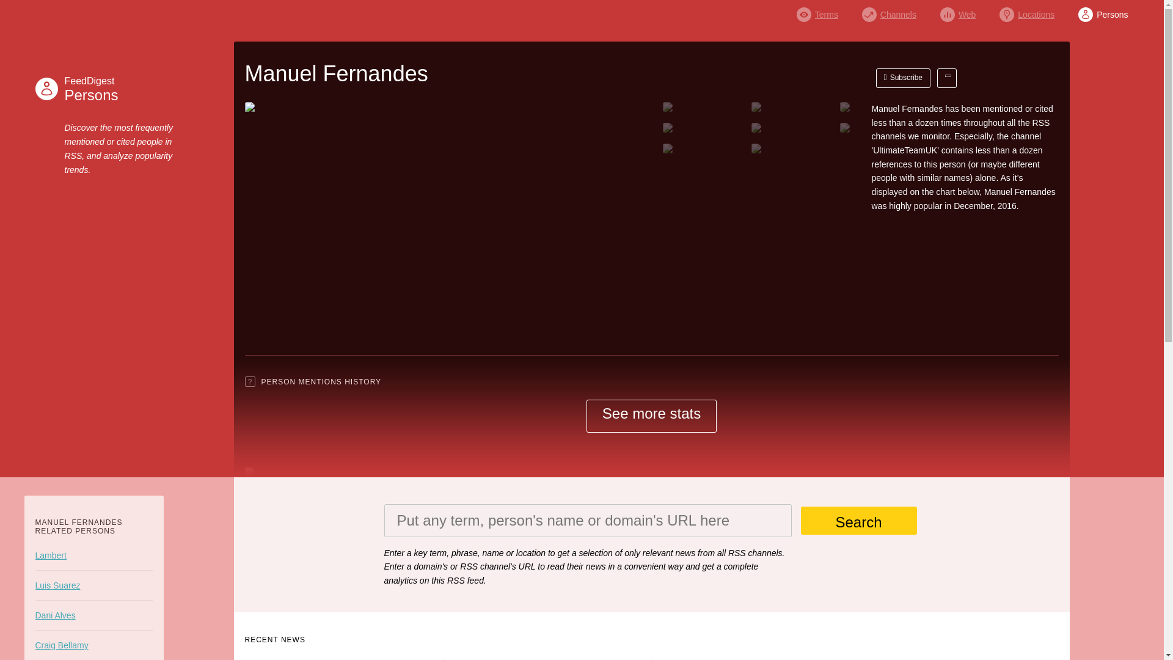  I want to click on Subscribe, so click(1102, 11).